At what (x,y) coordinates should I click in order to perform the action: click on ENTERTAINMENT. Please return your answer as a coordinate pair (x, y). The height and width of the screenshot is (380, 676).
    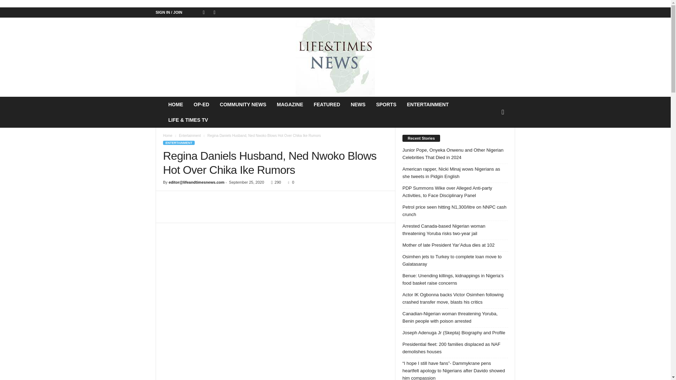
    Looking at the image, I should click on (428, 104).